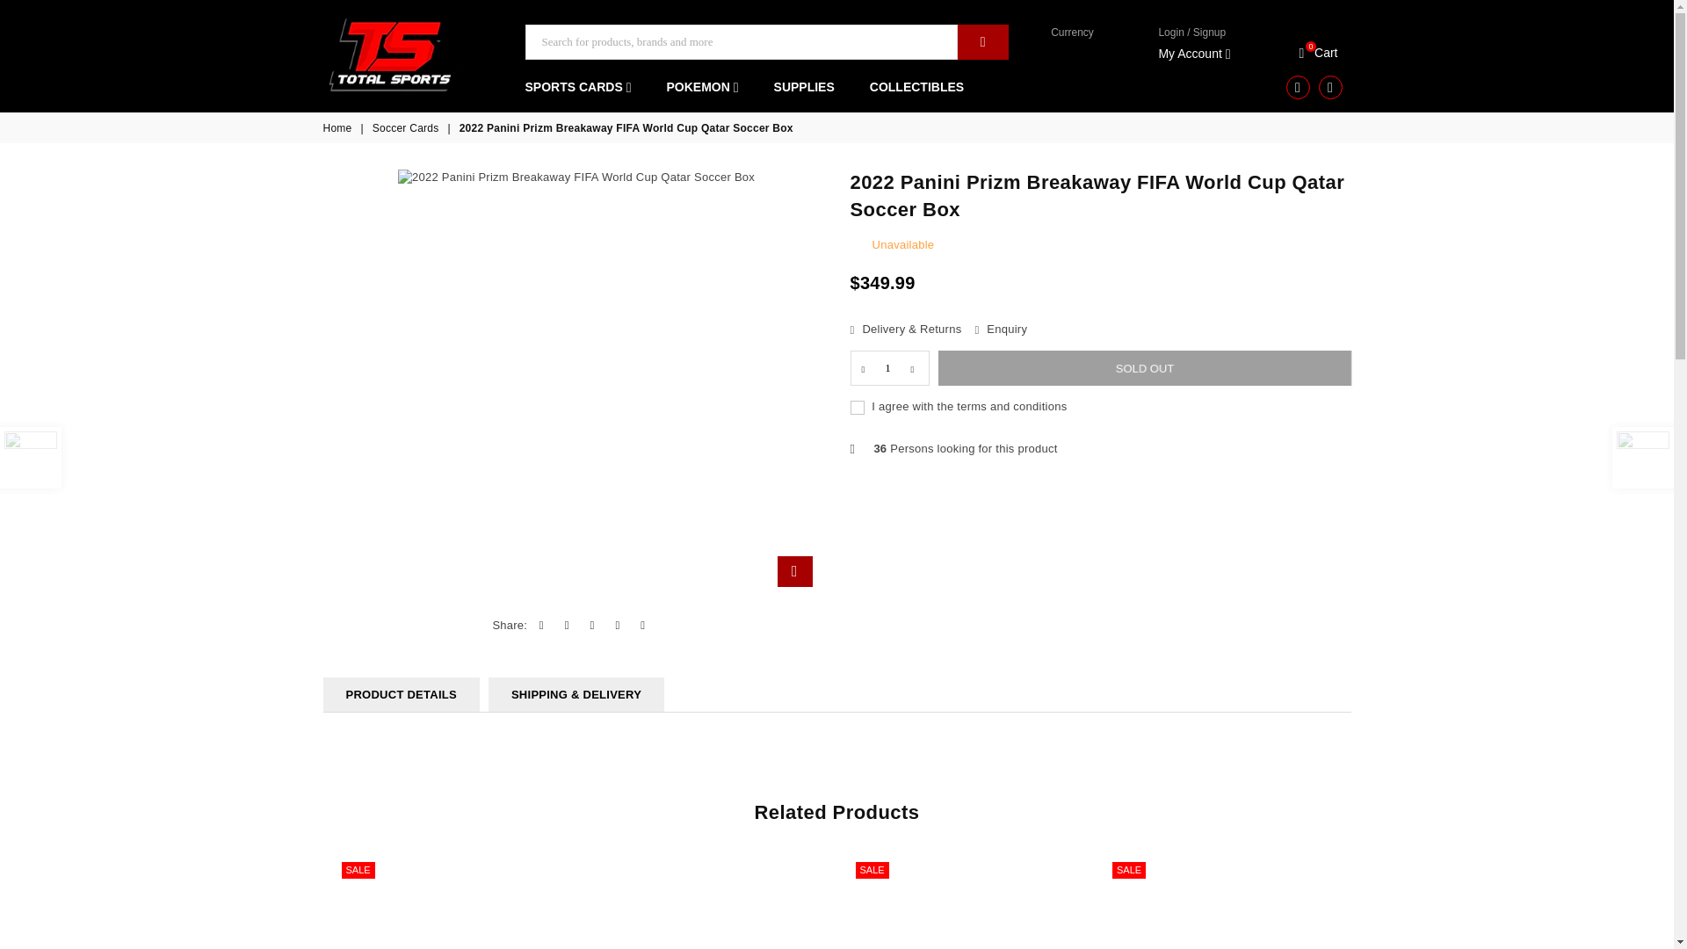  I want to click on Cart, so click(804, 87).